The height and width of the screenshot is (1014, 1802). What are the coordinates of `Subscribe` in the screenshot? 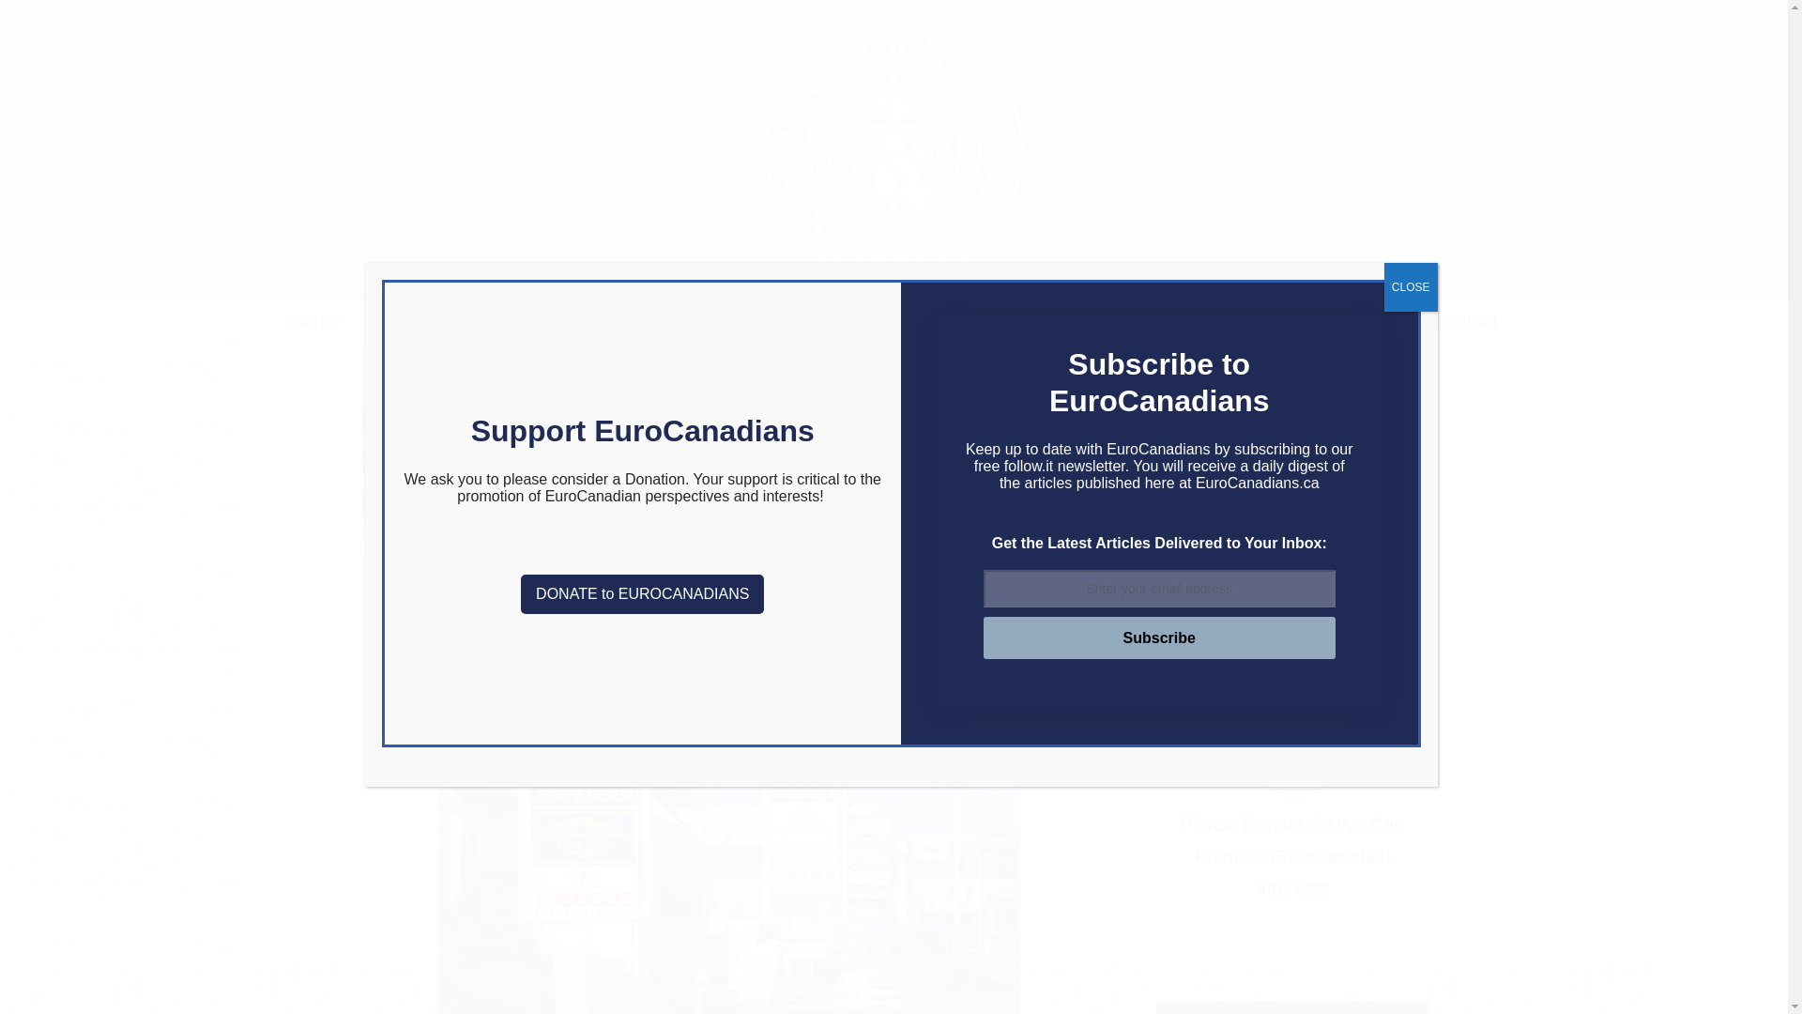 It's located at (1159, 638).